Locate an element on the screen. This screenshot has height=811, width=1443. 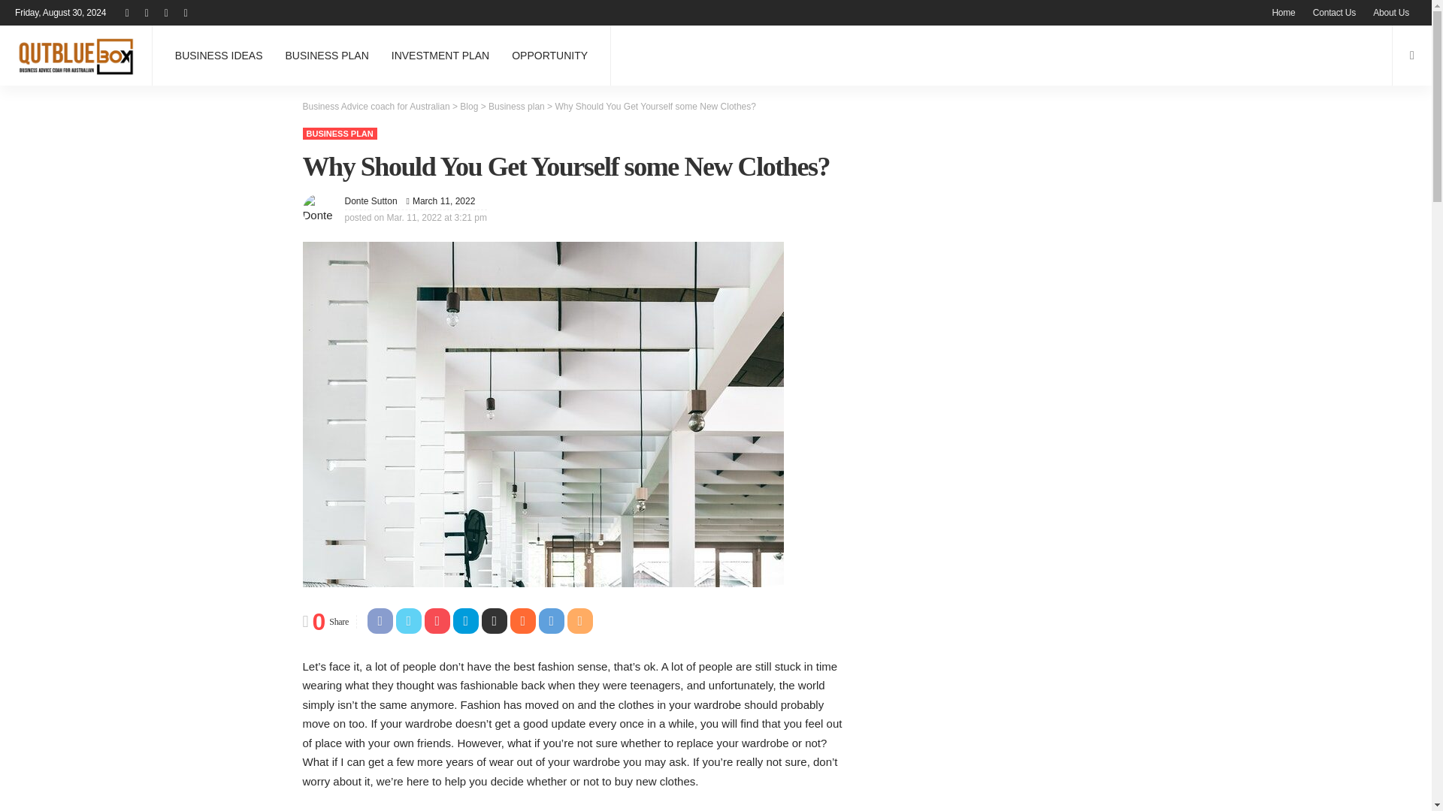
Go to Blog. is located at coordinates (469, 107).